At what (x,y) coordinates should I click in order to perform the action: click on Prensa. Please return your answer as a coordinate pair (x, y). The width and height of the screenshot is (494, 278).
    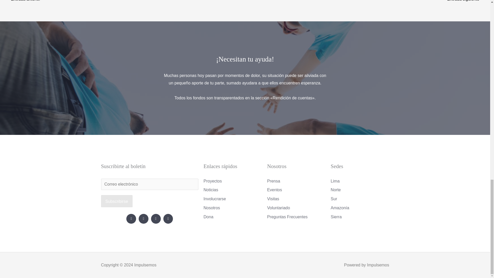
    Looking at the image, I should click on (296, 181).